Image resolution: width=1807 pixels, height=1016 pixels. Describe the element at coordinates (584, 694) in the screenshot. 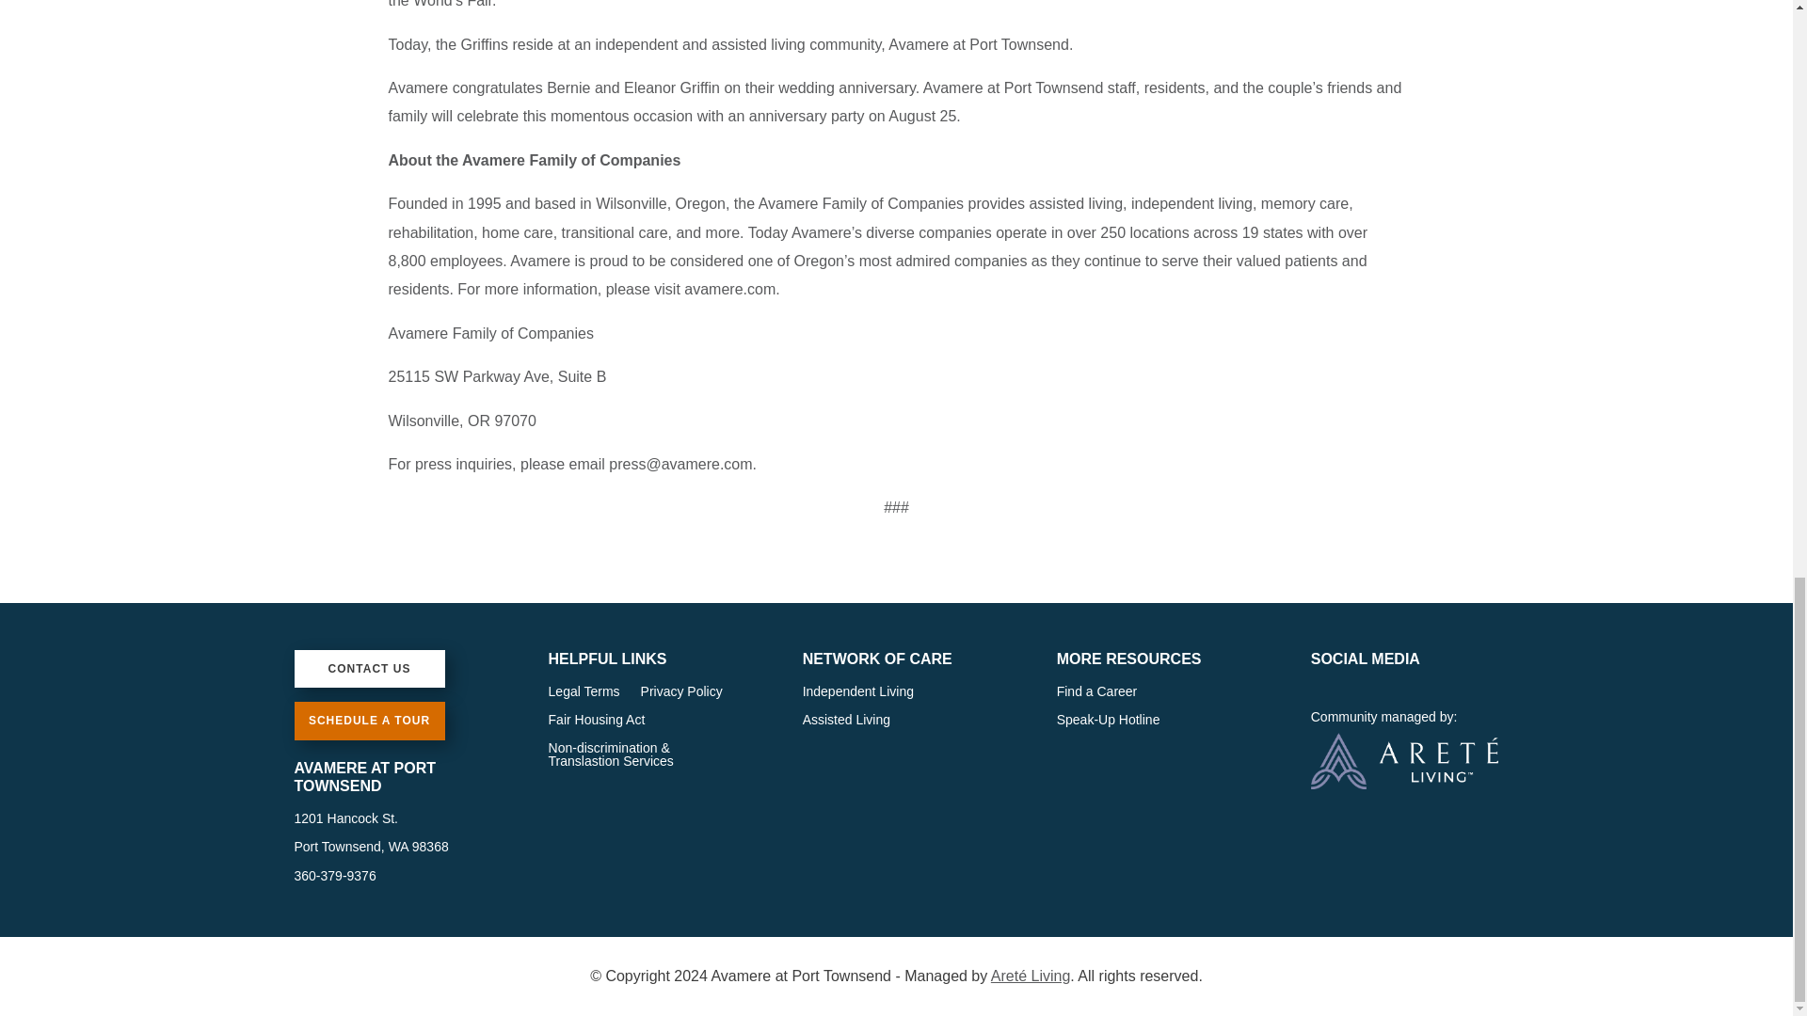

I see `Legal Terms` at that location.